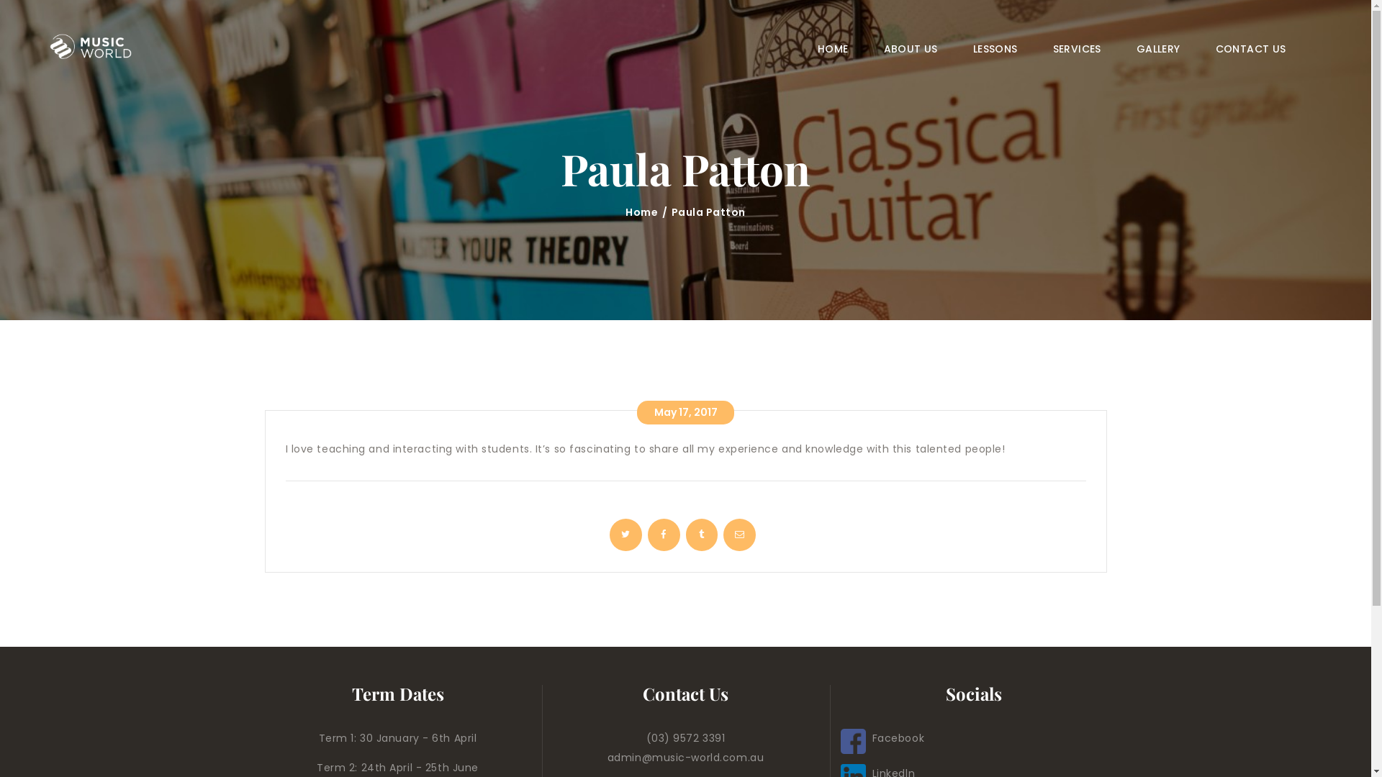 The width and height of the screenshot is (1382, 777). I want to click on HOME, so click(834, 49).